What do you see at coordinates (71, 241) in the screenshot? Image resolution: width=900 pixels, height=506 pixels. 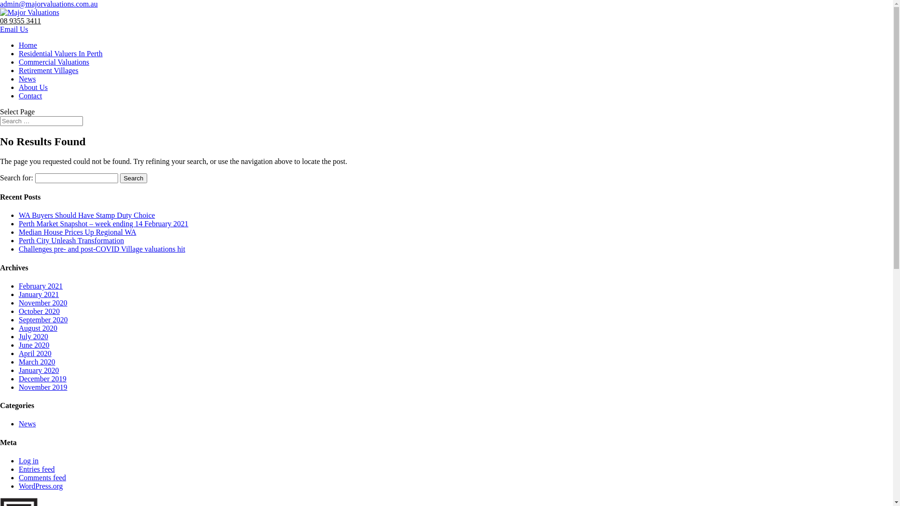 I see `Perth City Unleash Transformation` at bounding box center [71, 241].